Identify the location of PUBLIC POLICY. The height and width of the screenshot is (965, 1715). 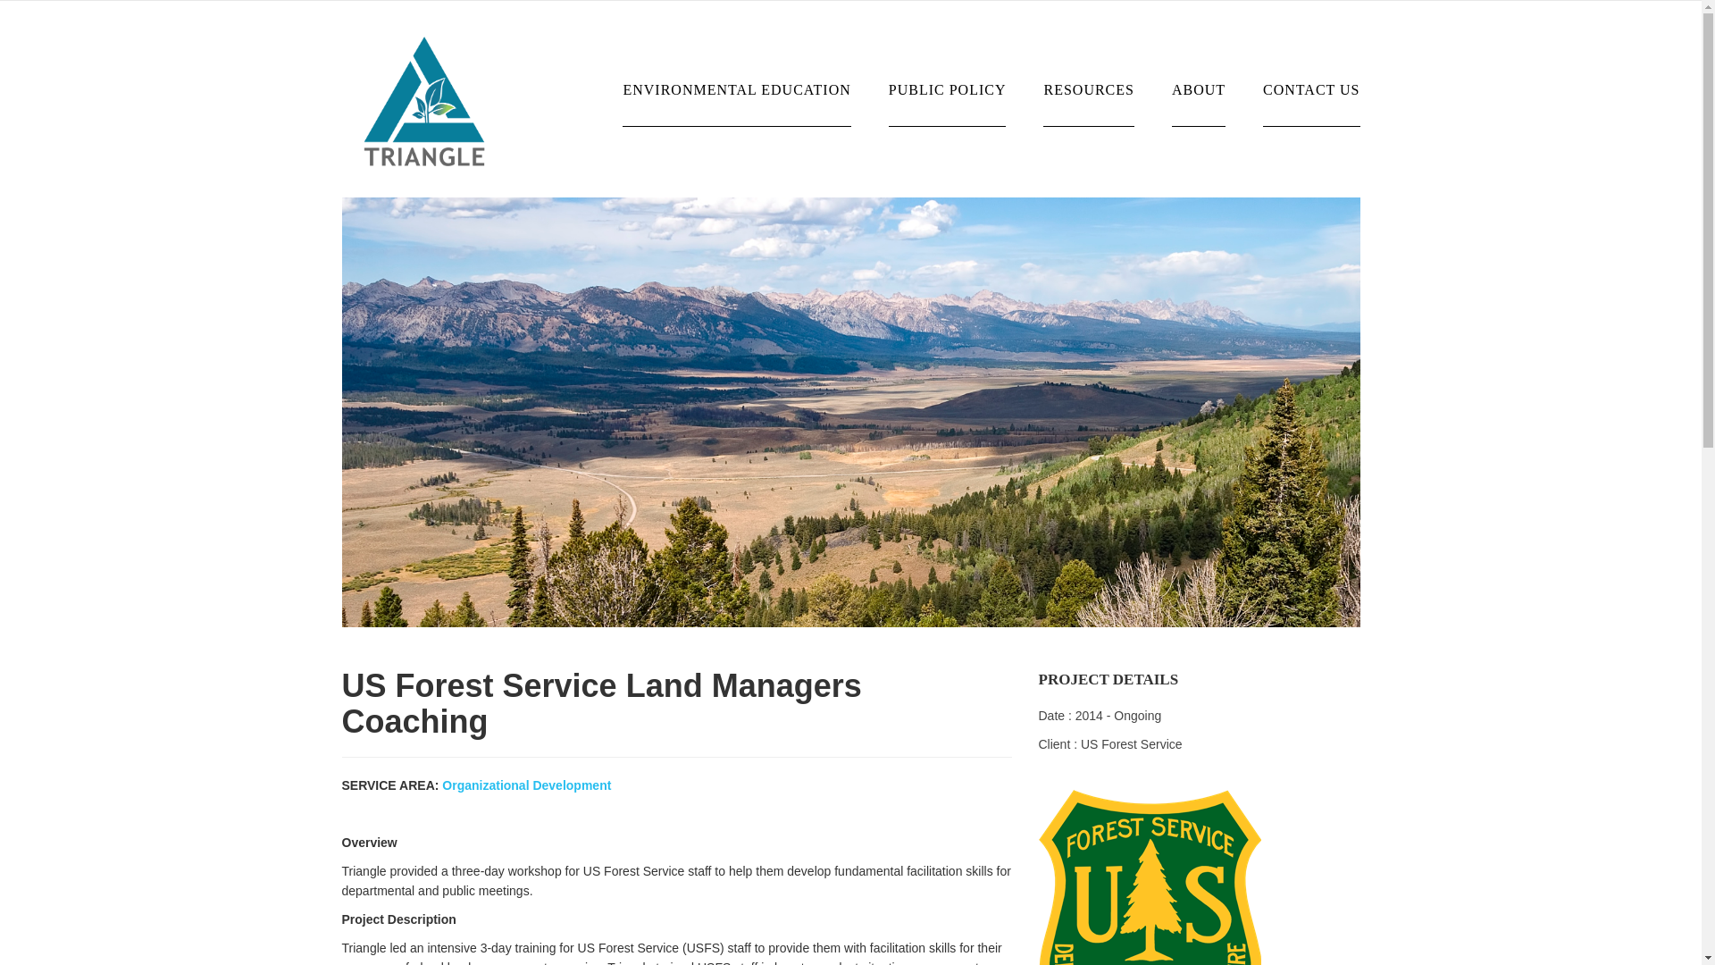
(947, 77).